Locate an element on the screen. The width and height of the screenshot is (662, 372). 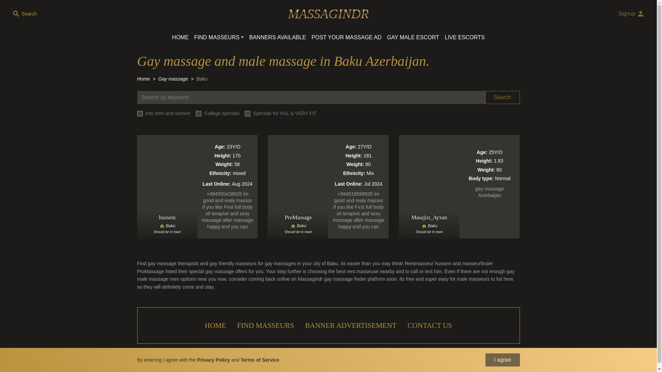
Privacy Policy is located at coordinates (213, 360).